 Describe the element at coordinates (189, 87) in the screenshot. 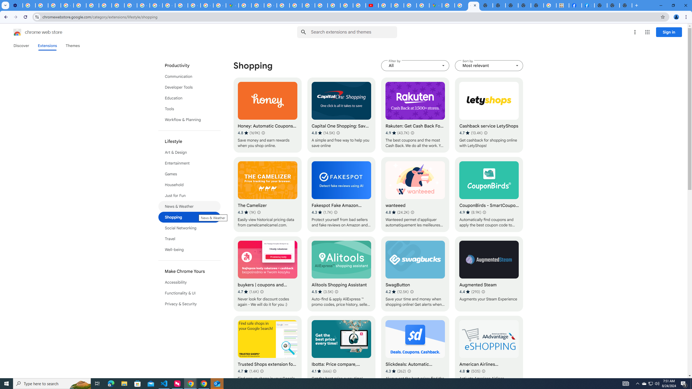

I see `Developer Tools` at that location.